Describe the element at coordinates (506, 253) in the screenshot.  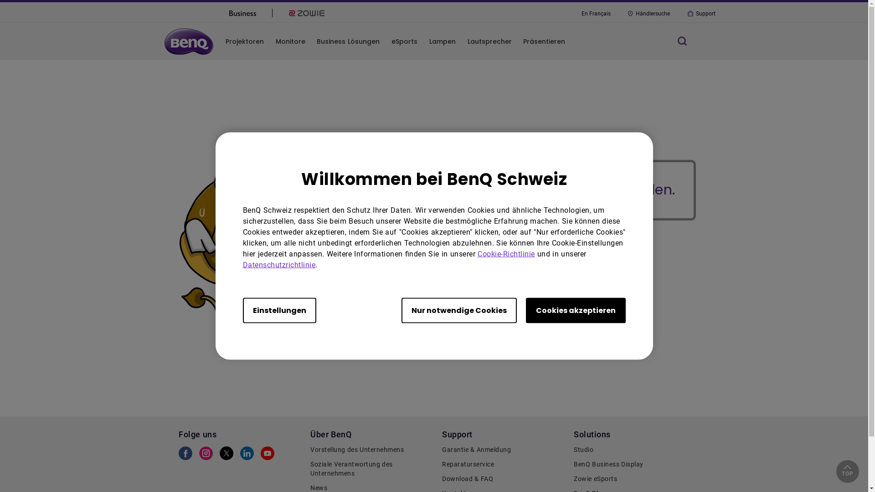
I see `Cookie-Richtlinie` at that location.